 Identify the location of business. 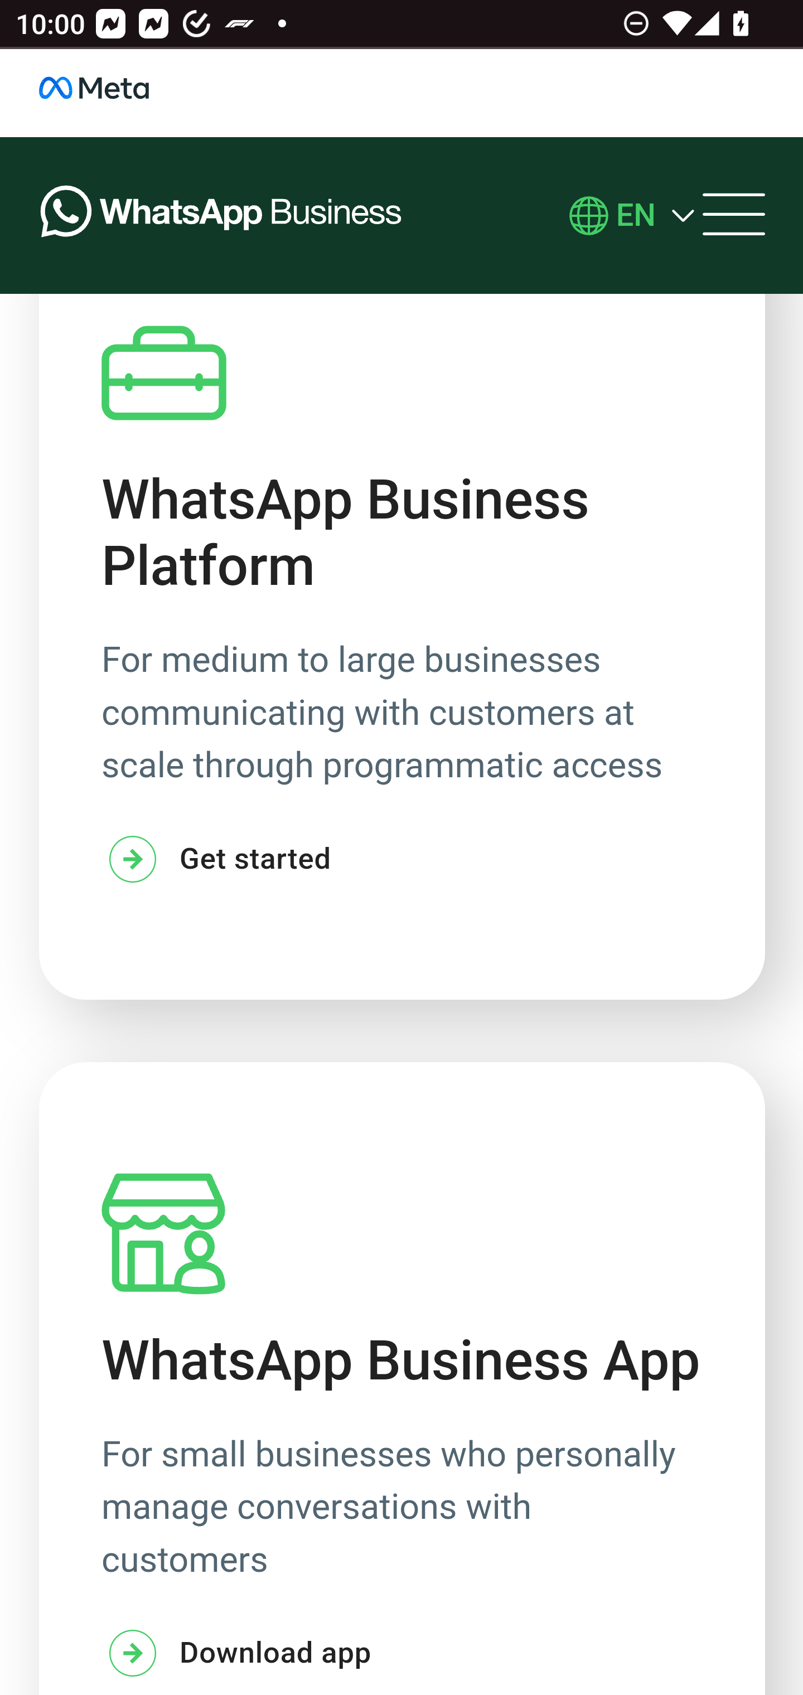
(117, 94).